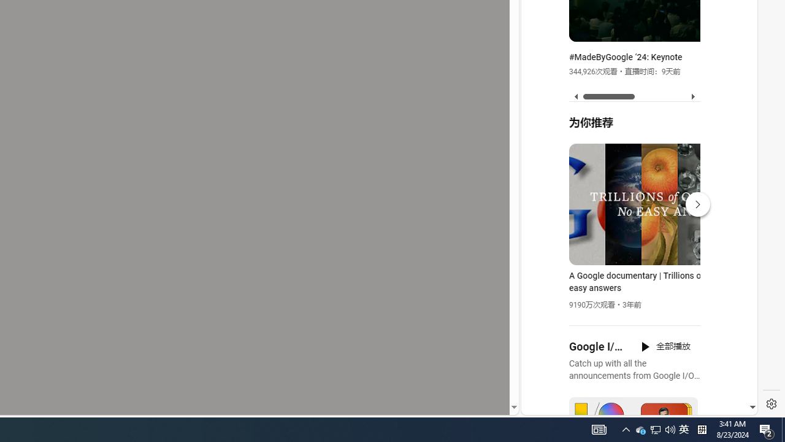 This screenshot has height=442, width=785. Describe the element at coordinates (694, 272) in the screenshot. I see `Actions for this site` at that location.